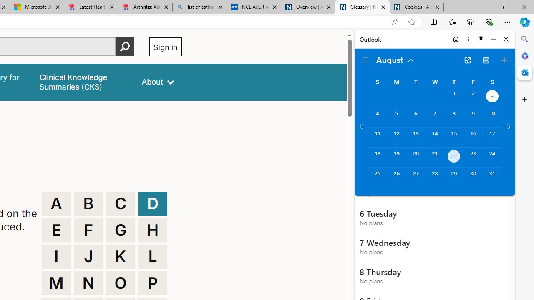  I want to click on Cookies | About | NICE, so click(416, 7).